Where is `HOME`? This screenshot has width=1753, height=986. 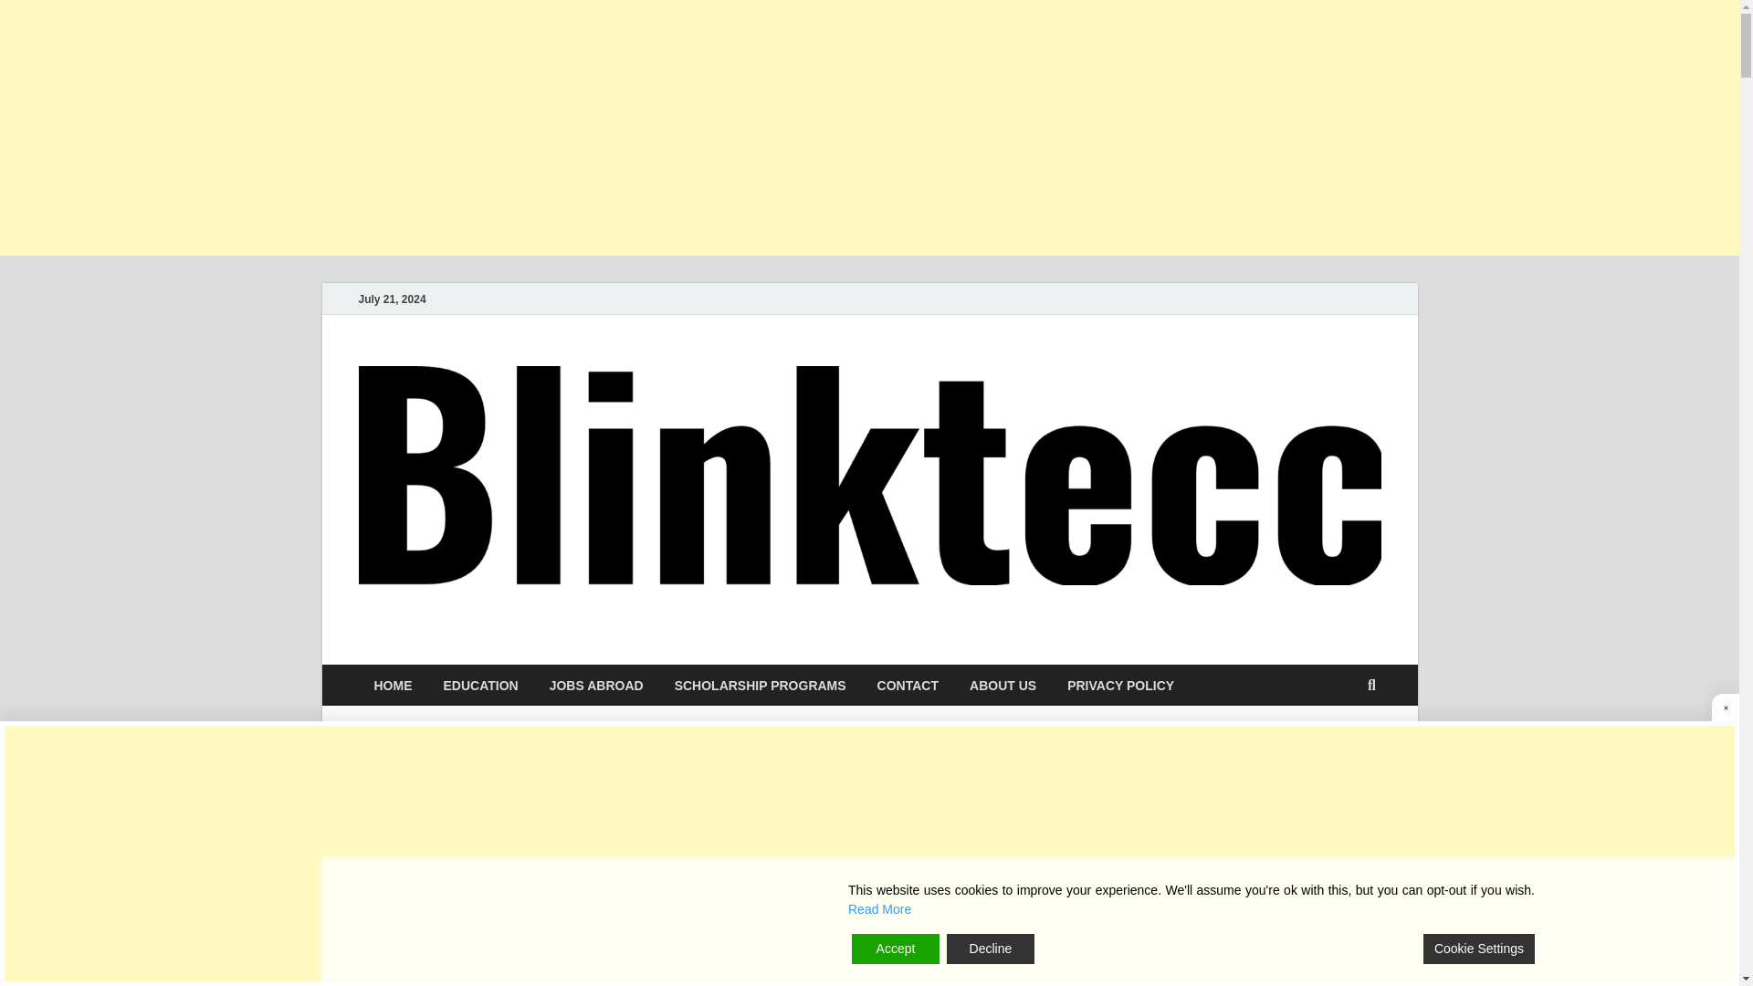 HOME is located at coordinates (393, 685).